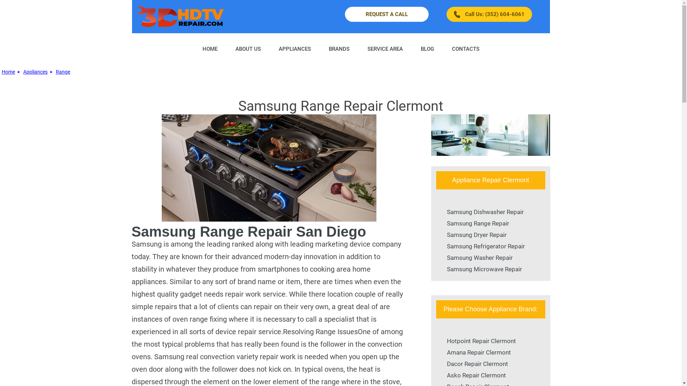 The height and width of the screenshot is (386, 687). What do you see at coordinates (63, 72) in the screenshot?
I see `Range` at bounding box center [63, 72].